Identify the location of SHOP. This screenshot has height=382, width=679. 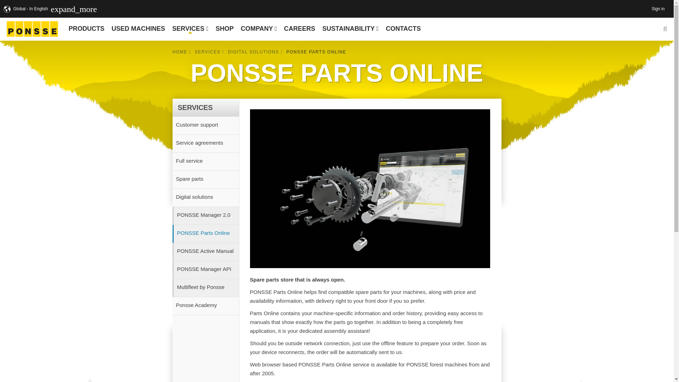
(224, 28).